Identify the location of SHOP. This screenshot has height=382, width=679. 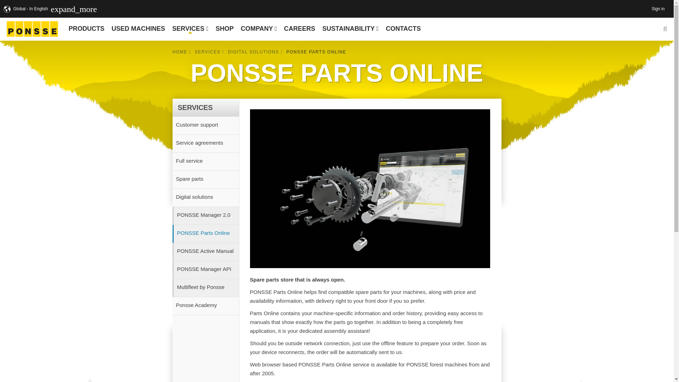
(224, 28).